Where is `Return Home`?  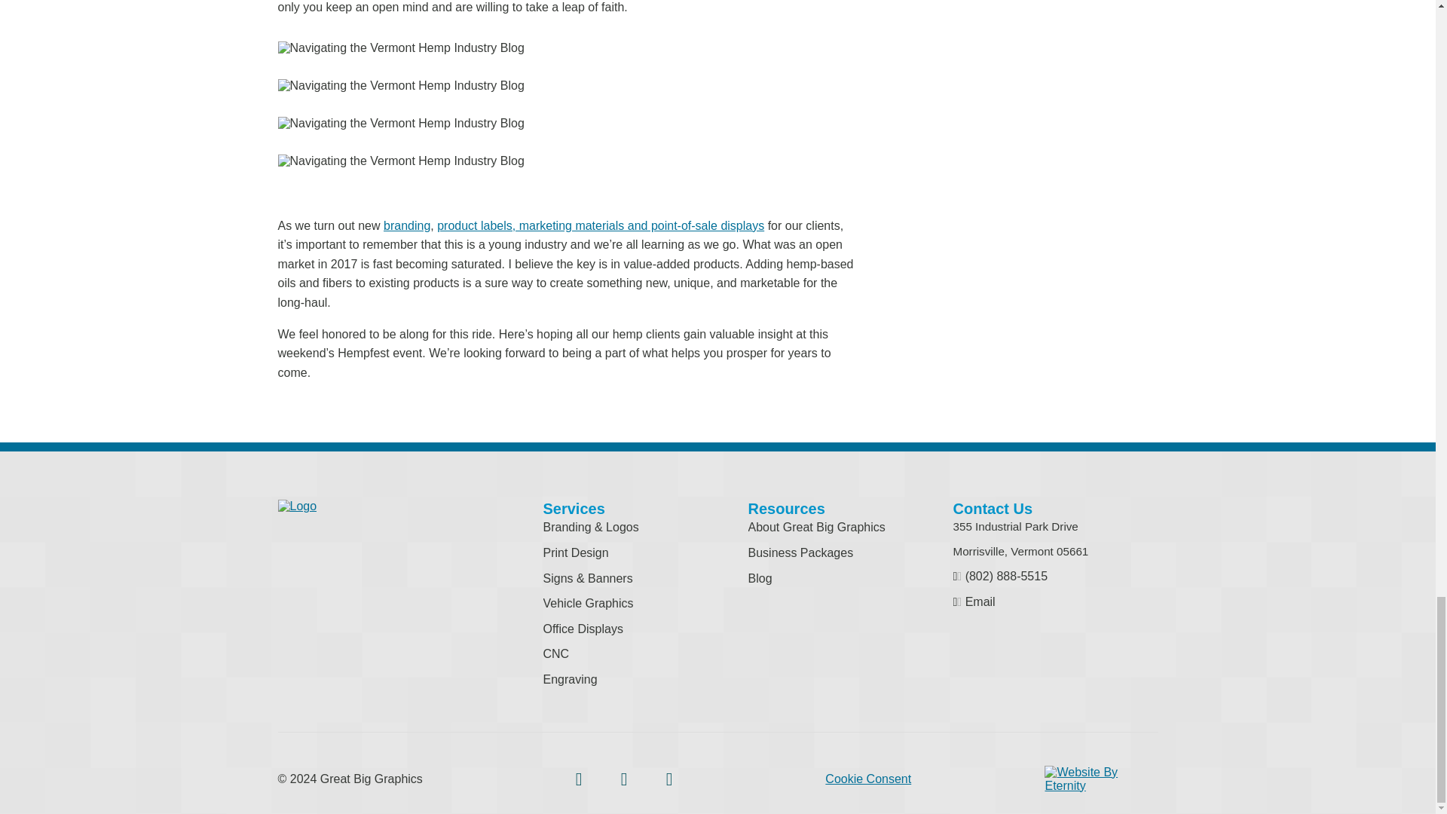
Return Home is located at coordinates (297, 506).